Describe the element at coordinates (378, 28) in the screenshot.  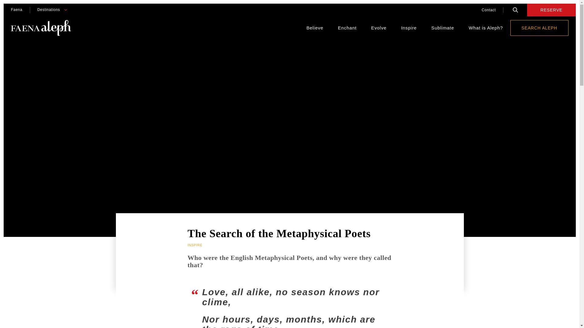
I see `Evolve` at that location.